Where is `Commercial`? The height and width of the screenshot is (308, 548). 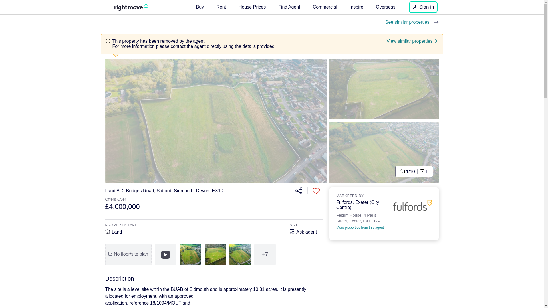 Commercial is located at coordinates (325, 7).